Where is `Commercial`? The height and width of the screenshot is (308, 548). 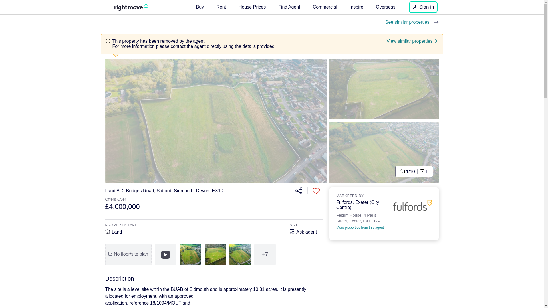 Commercial is located at coordinates (325, 7).